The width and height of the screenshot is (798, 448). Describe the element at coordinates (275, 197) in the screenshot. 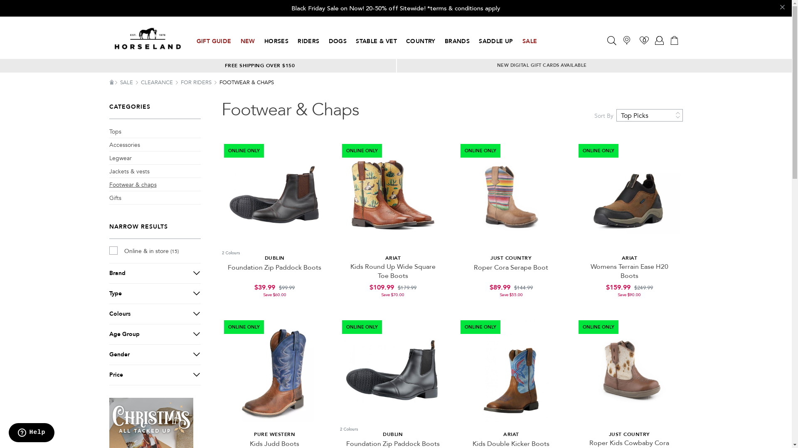

I see `ONLINE ONLY` at that location.